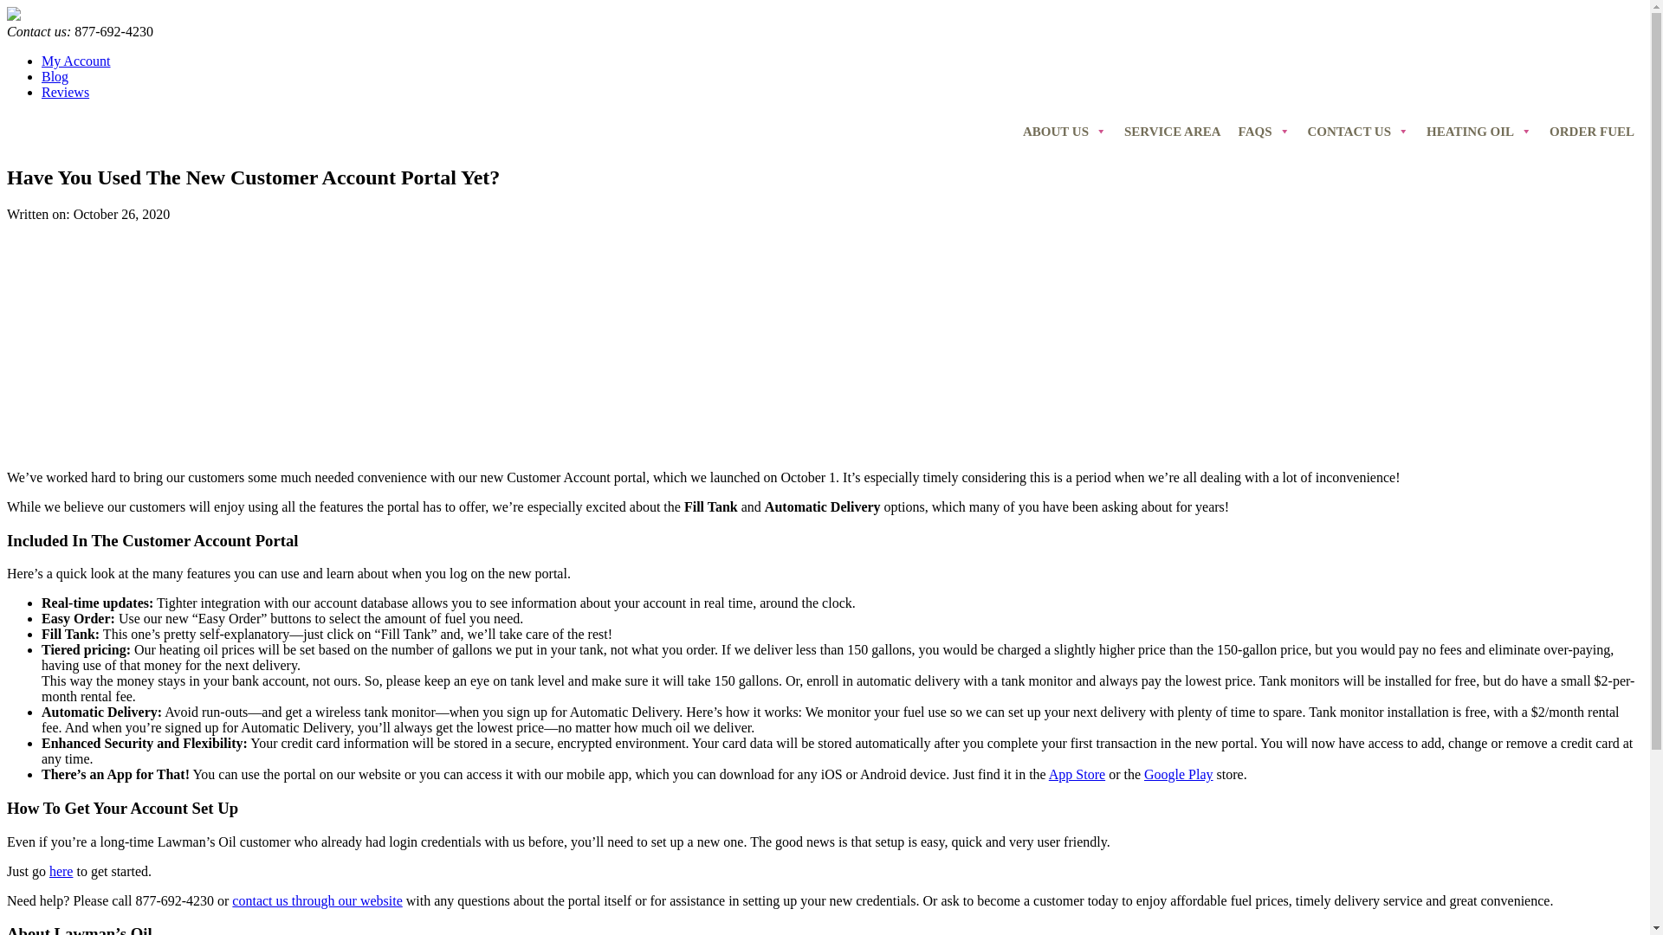  What do you see at coordinates (317, 900) in the screenshot?
I see `contact` at bounding box center [317, 900].